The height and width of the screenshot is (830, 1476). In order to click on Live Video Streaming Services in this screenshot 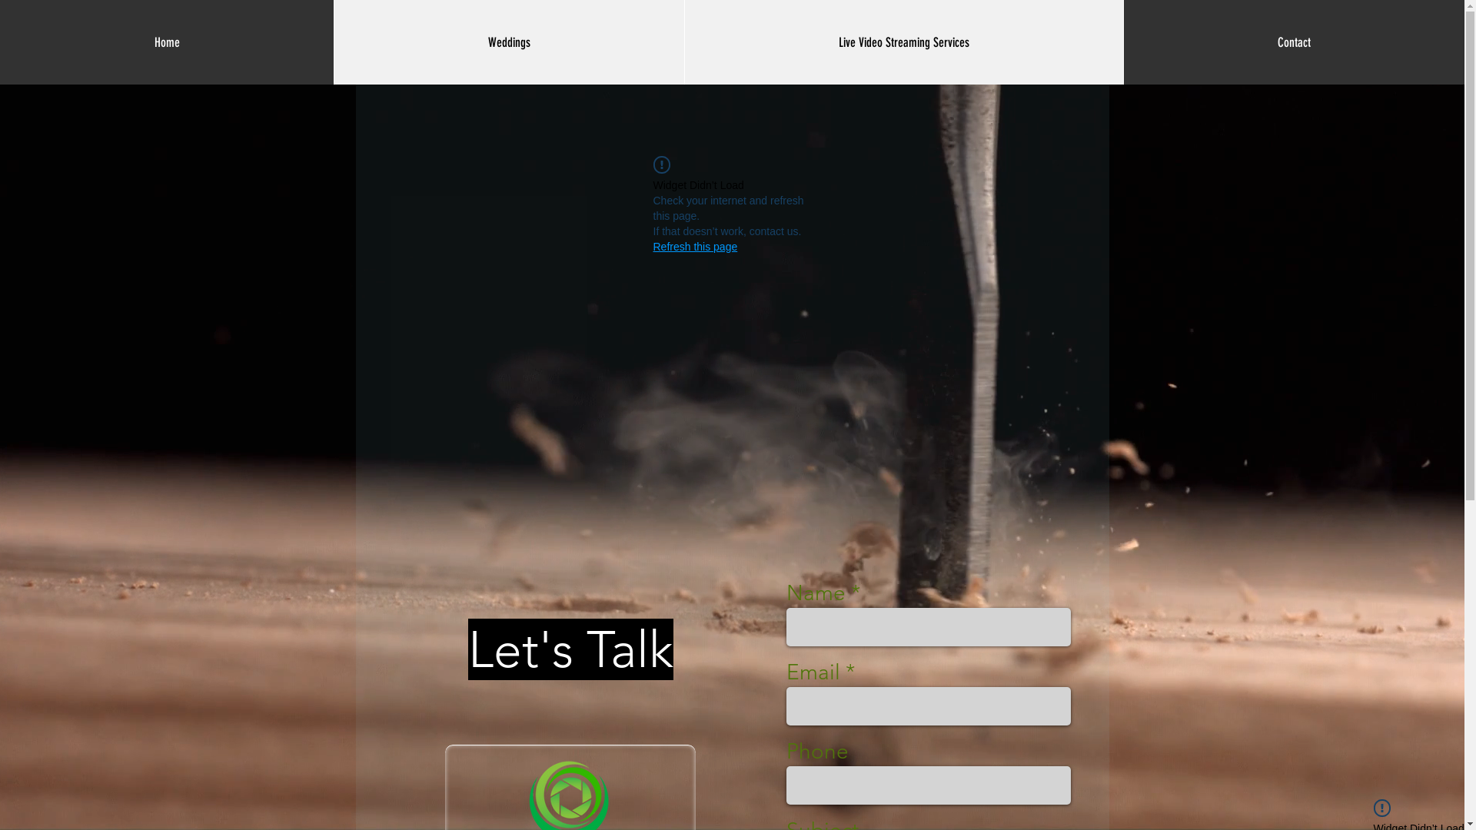, I will do `click(904, 42)`.